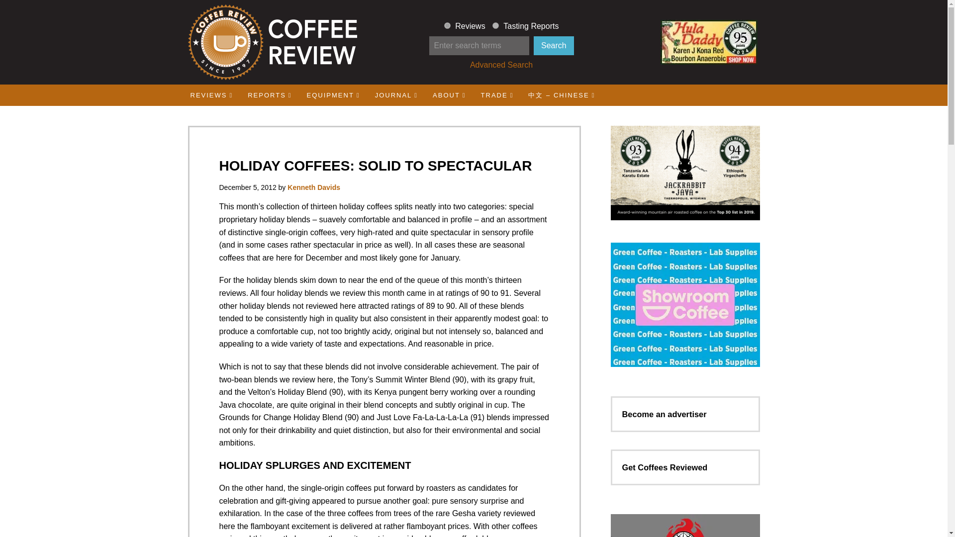  I want to click on review, so click(447, 26).